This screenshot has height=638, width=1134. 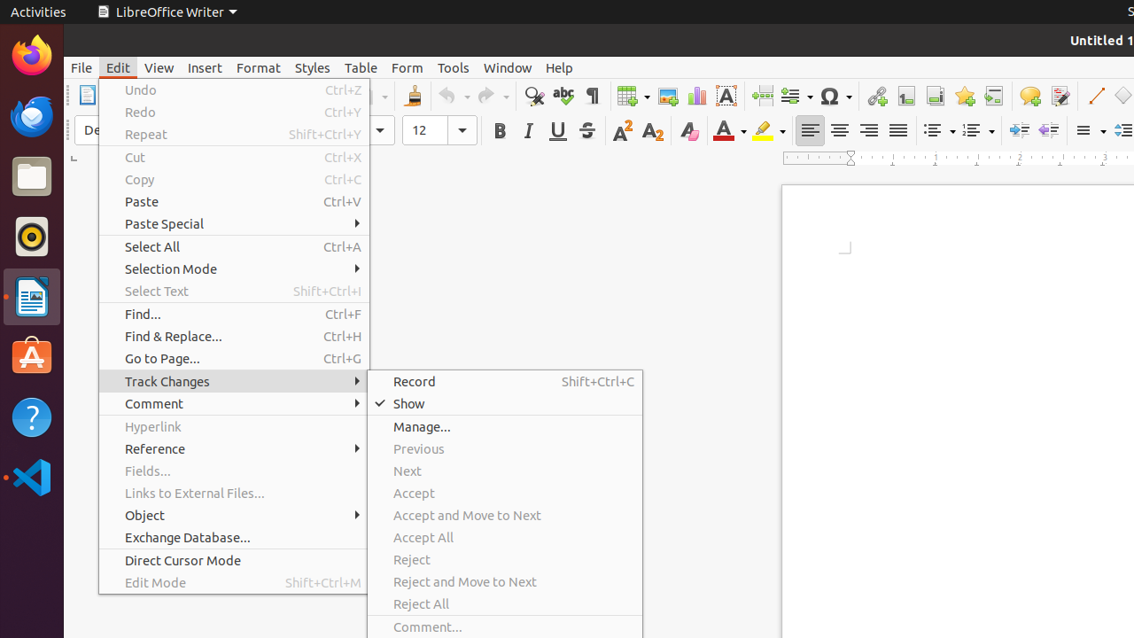 I want to click on Format, so click(x=259, y=67).